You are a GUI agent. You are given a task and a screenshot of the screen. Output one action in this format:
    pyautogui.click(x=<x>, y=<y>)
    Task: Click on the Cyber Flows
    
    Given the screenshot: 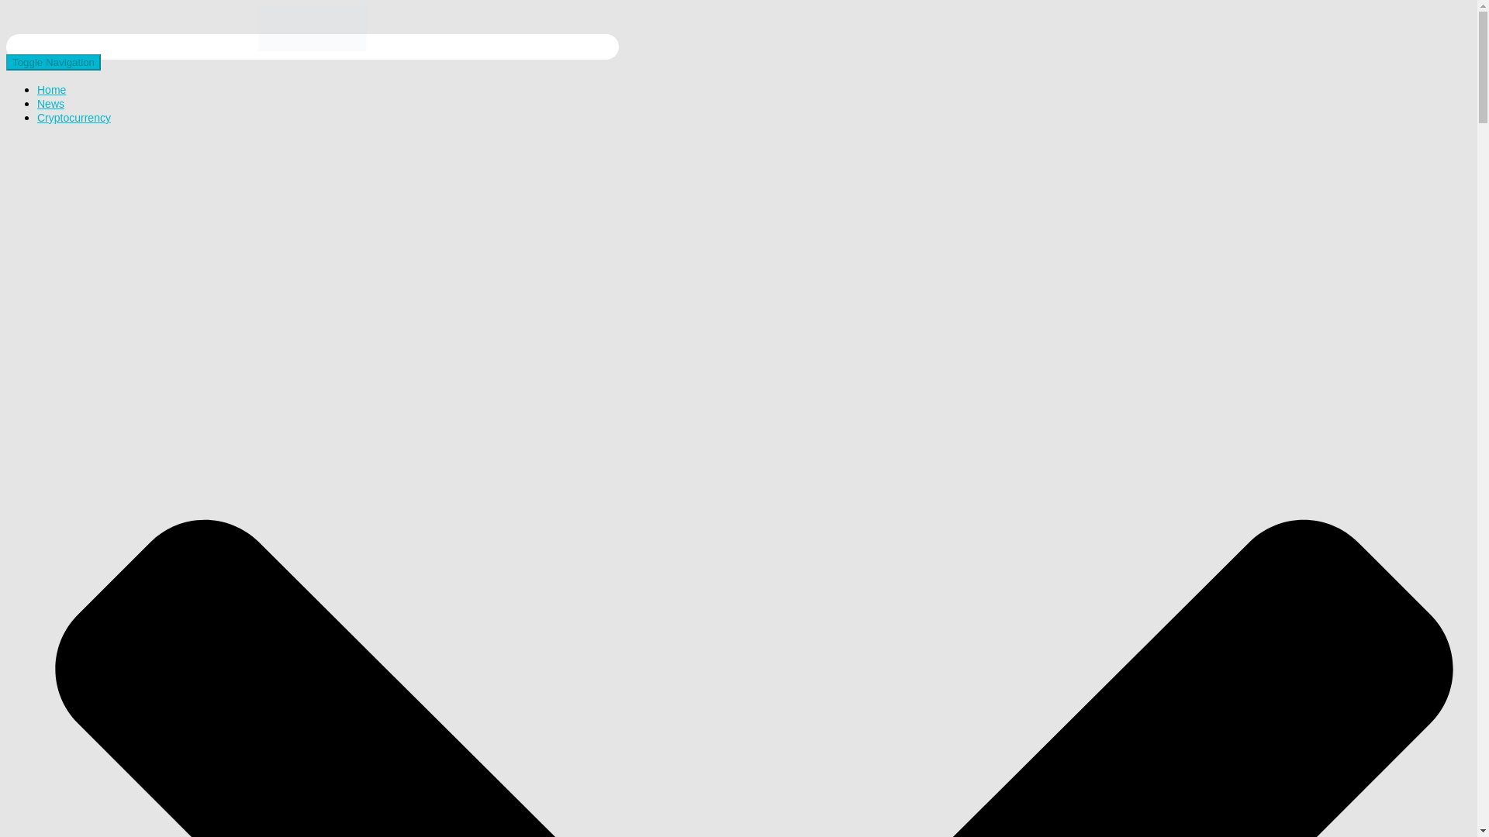 What is the action you would take?
    pyautogui.click(x=312, y=46)
    